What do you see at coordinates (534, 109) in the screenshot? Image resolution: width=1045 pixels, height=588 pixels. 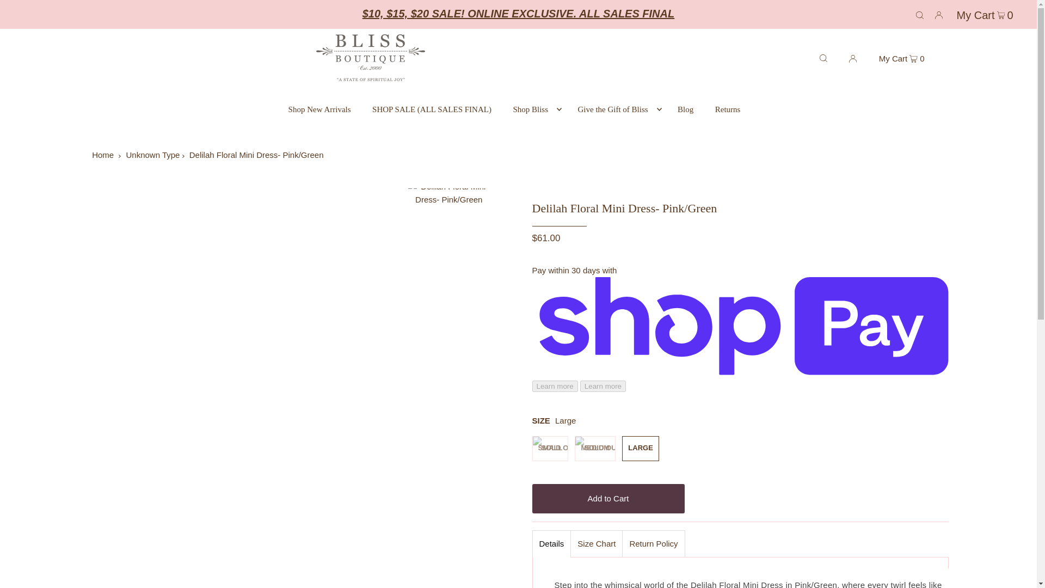 I see `Shop Bliss` at bounding box center [534, 109].